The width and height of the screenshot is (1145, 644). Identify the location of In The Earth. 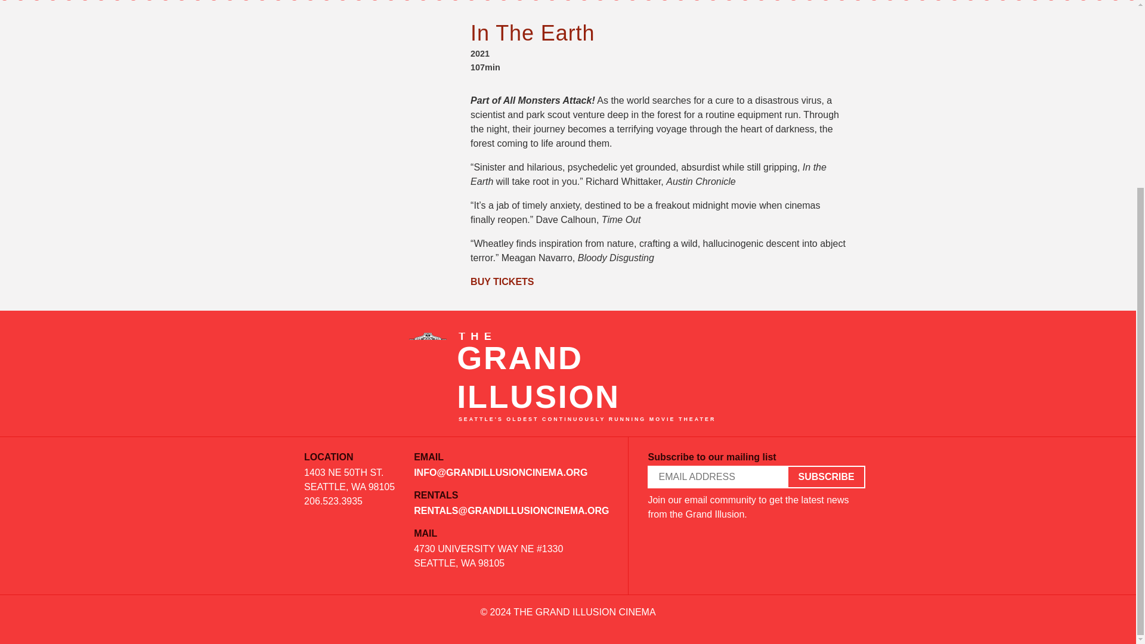
(532, 32).